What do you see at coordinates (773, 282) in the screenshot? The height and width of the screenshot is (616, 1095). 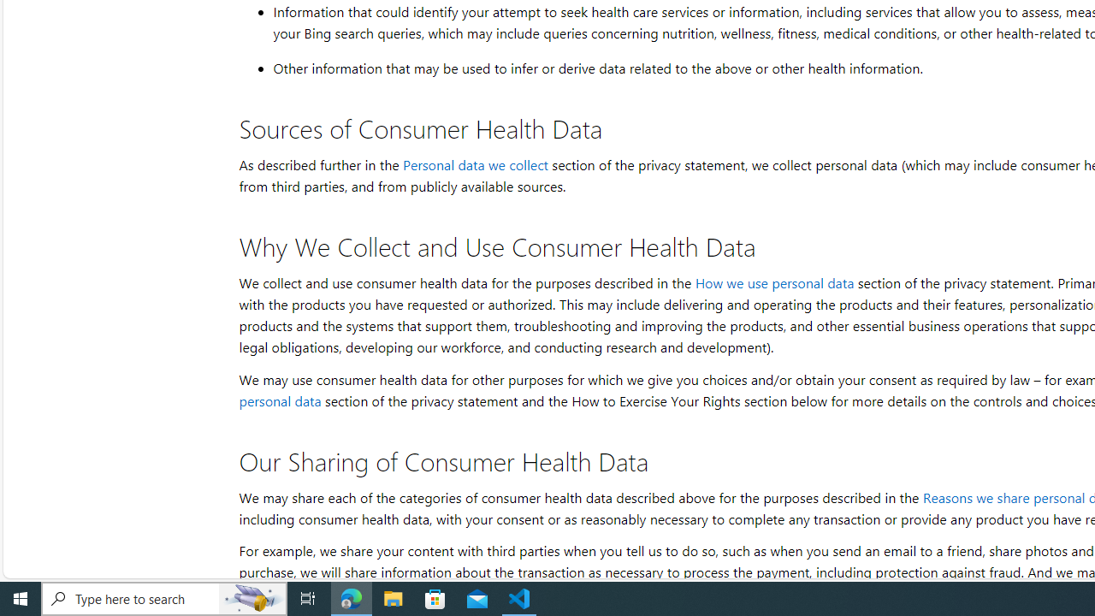 I see `How we use personal data` at bounding box center [773, 282].